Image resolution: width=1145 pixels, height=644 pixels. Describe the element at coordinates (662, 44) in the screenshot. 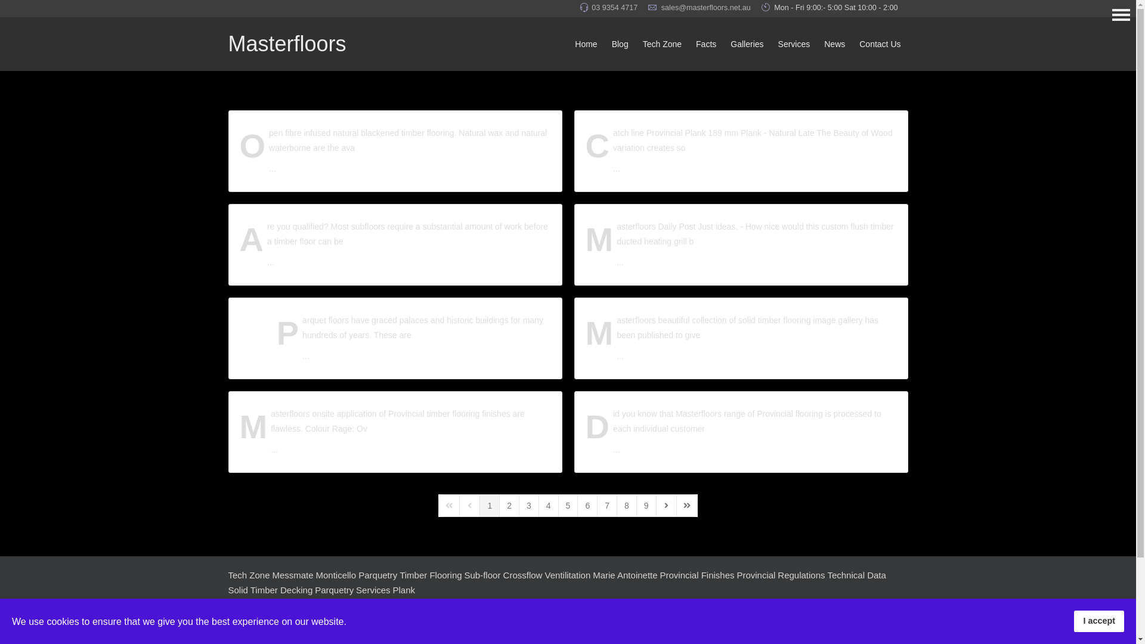

I see `Tech Zone` at that location.